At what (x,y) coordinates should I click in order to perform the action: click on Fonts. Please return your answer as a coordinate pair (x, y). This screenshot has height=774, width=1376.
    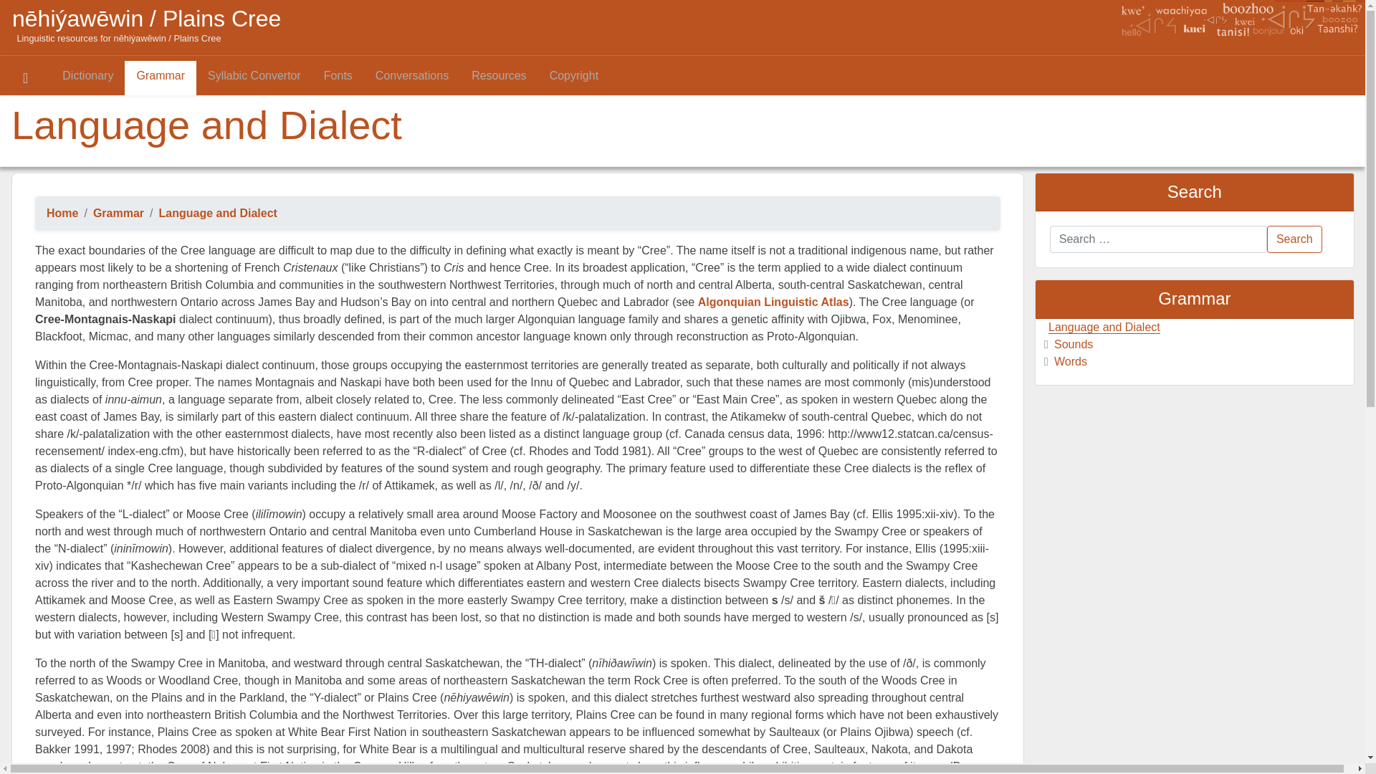
    Looking at the image, I should click on (338, 78).